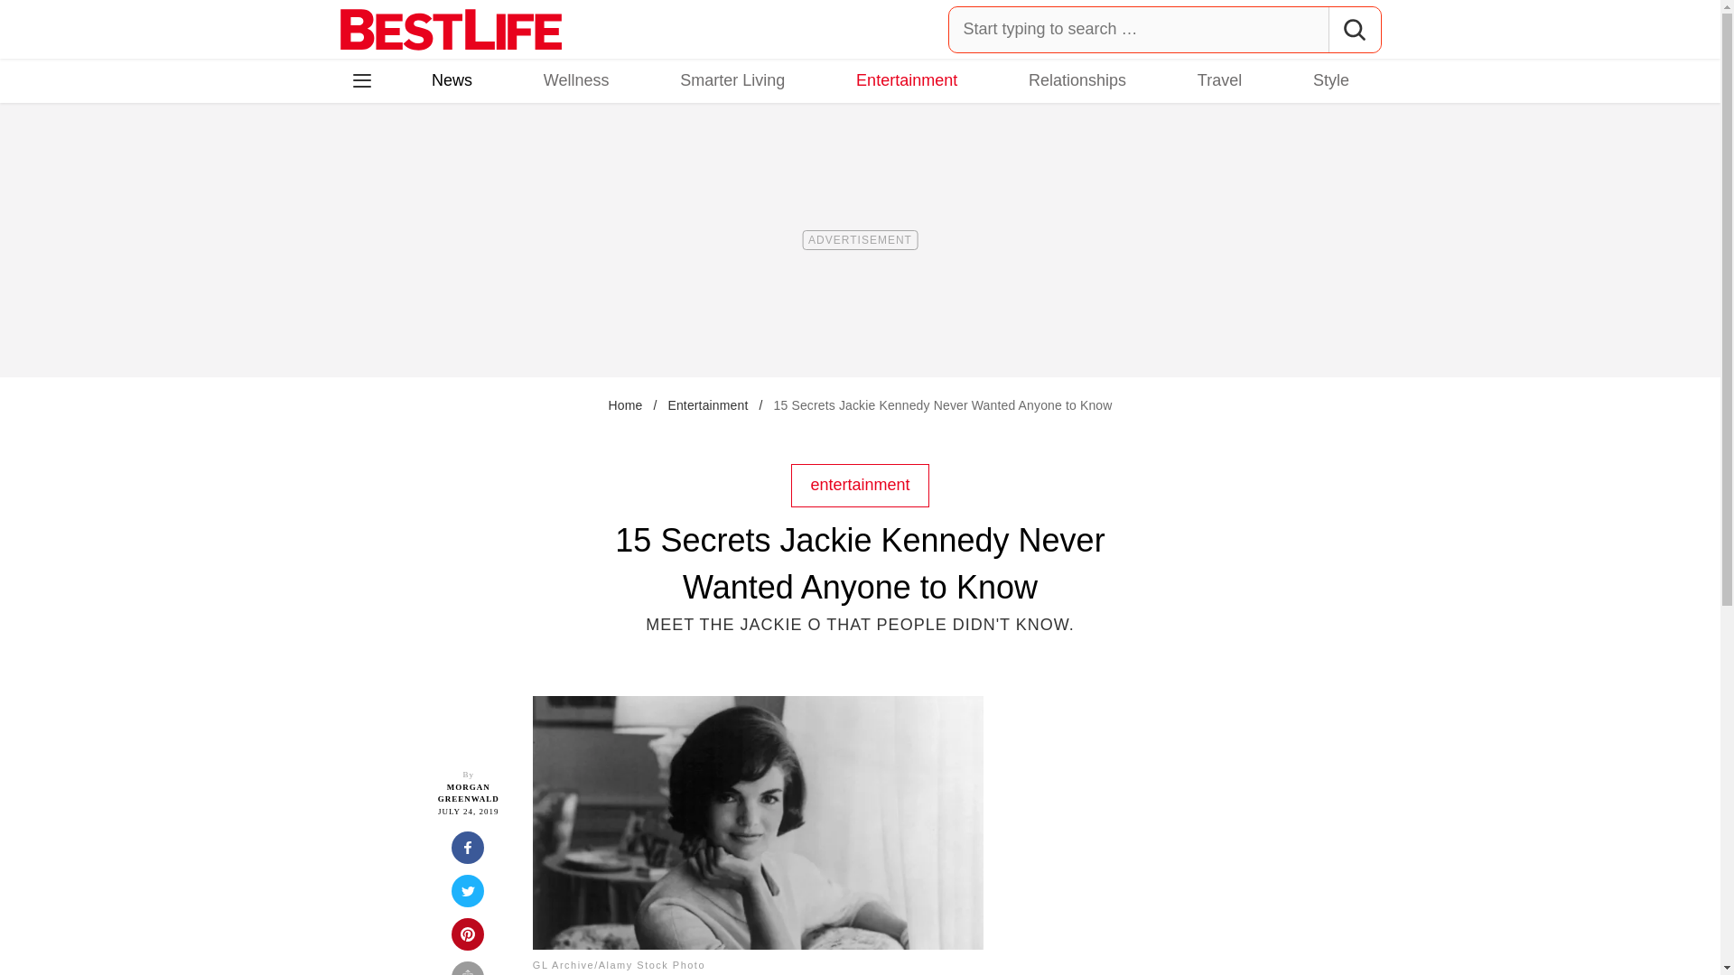 The height and width of the screenshot is (975, 1734). I want to click on Smarter Living, so click(732, 79).